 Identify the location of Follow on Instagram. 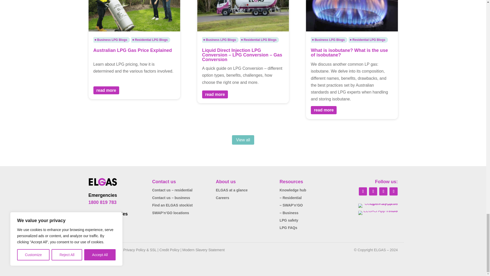
(383, 191).